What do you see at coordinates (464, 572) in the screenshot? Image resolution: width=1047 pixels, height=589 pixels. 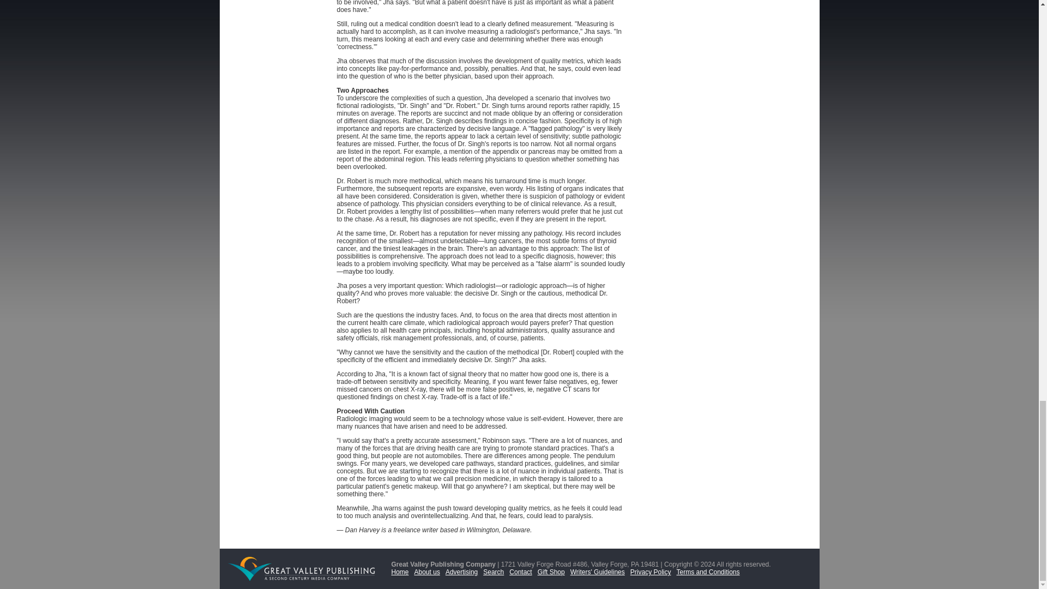 I see `Advertising` at bounding box center [464, 572].